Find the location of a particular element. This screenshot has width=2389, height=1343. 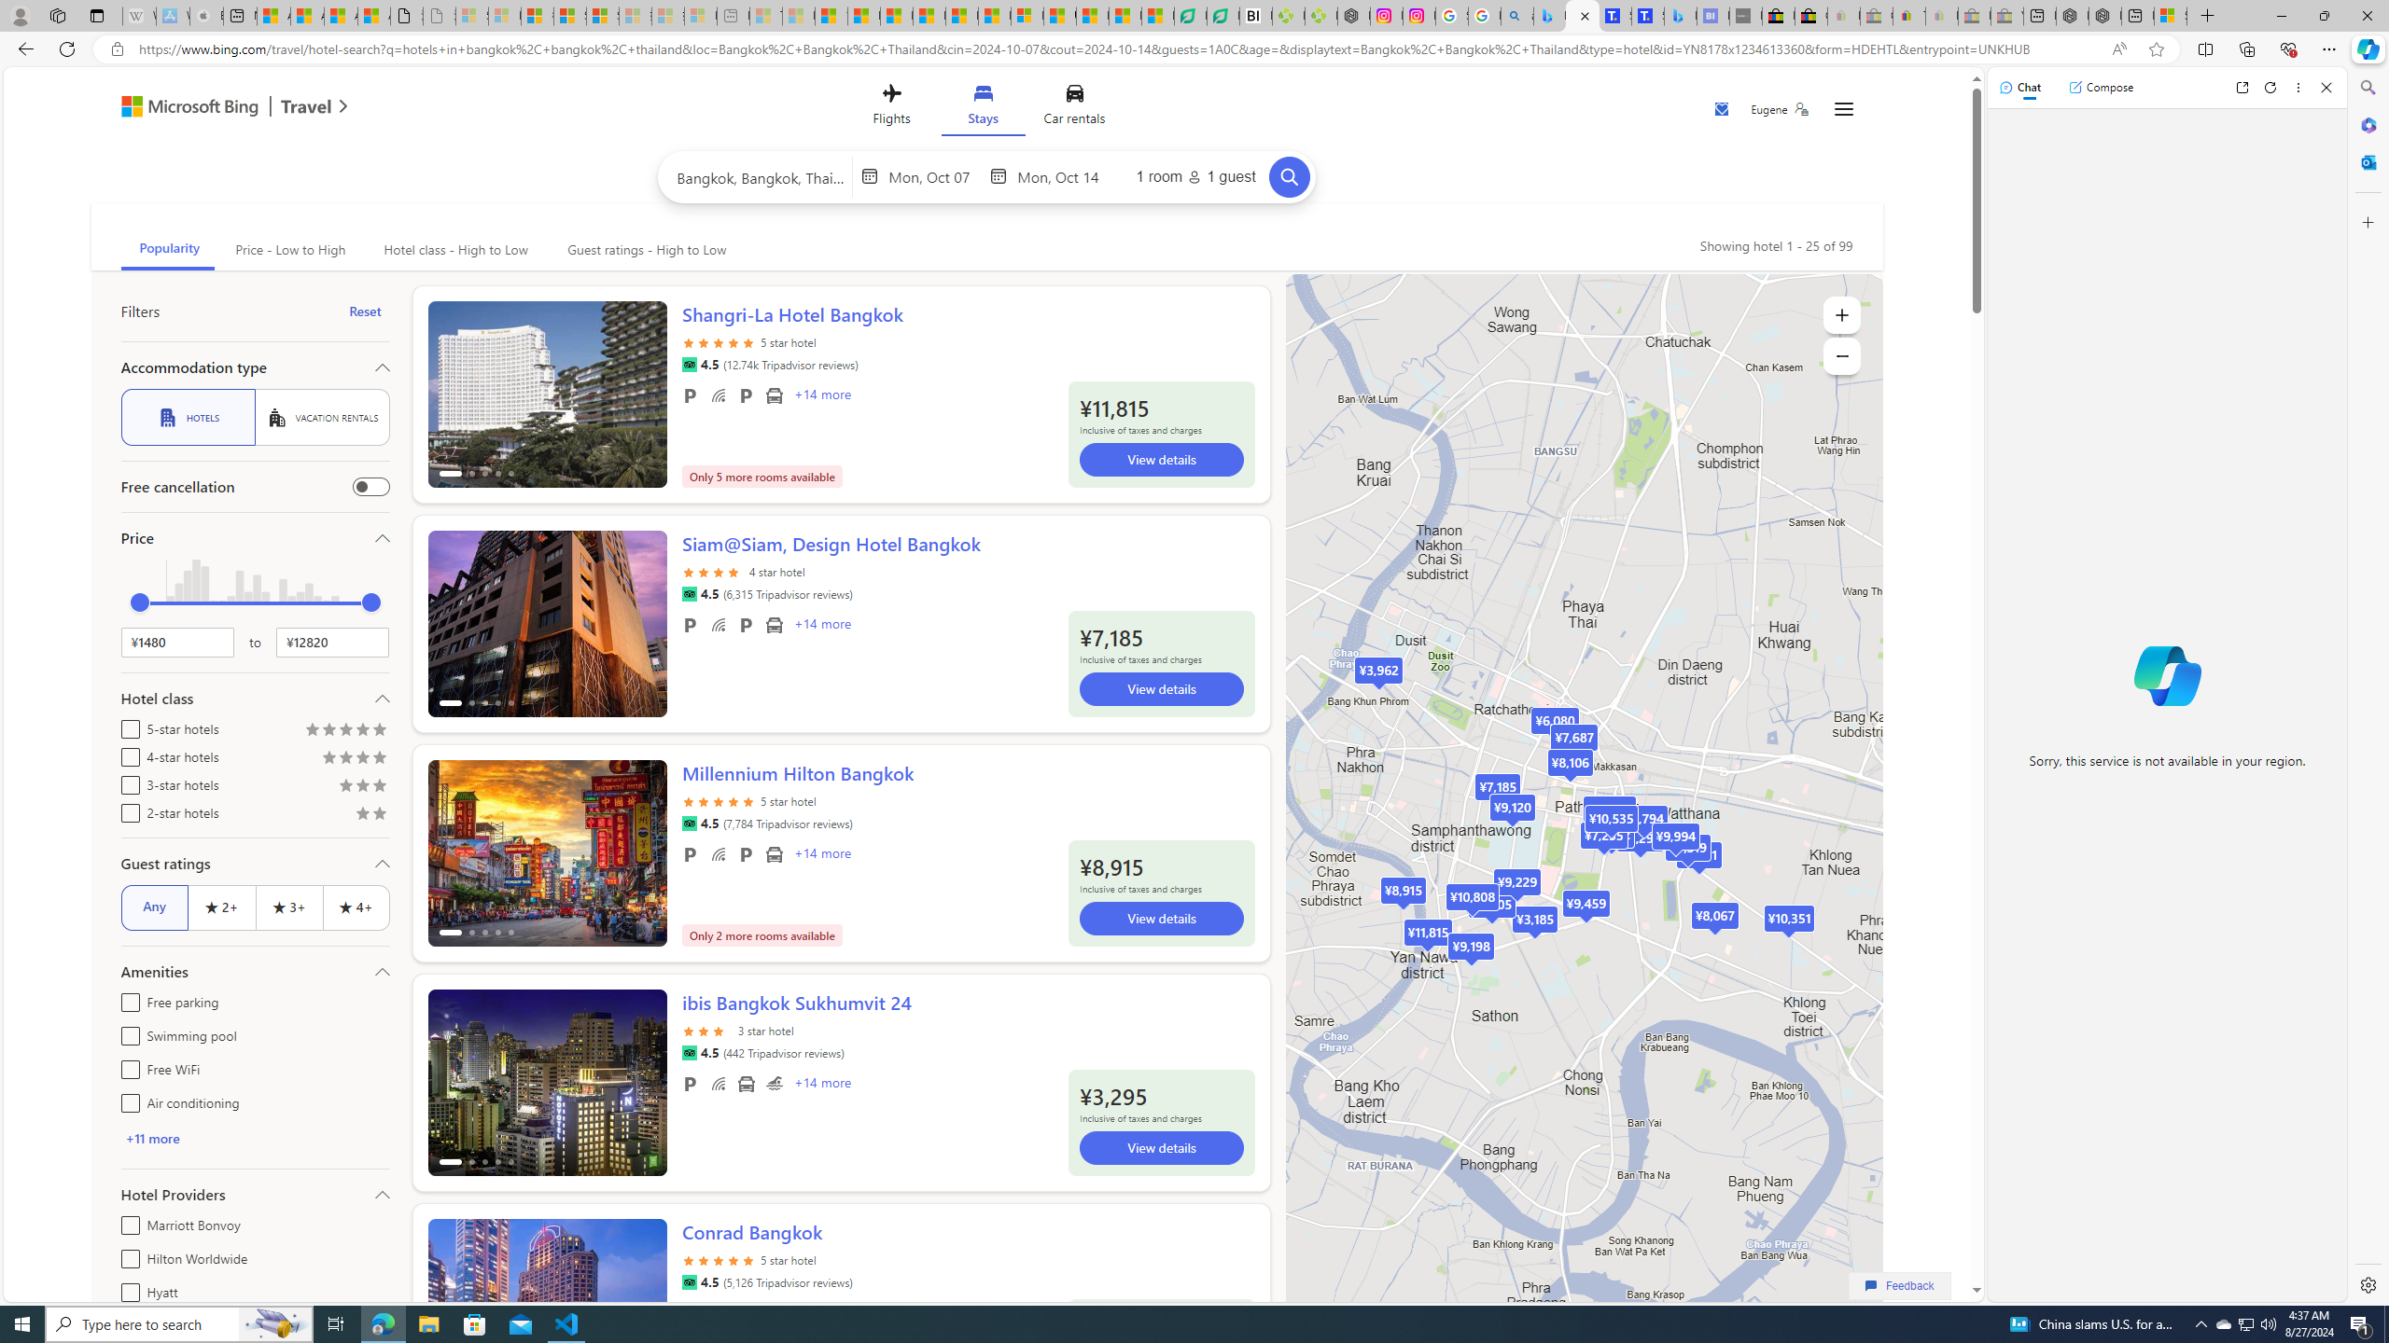

Air conditioning is located at coordinates (127, 1101).